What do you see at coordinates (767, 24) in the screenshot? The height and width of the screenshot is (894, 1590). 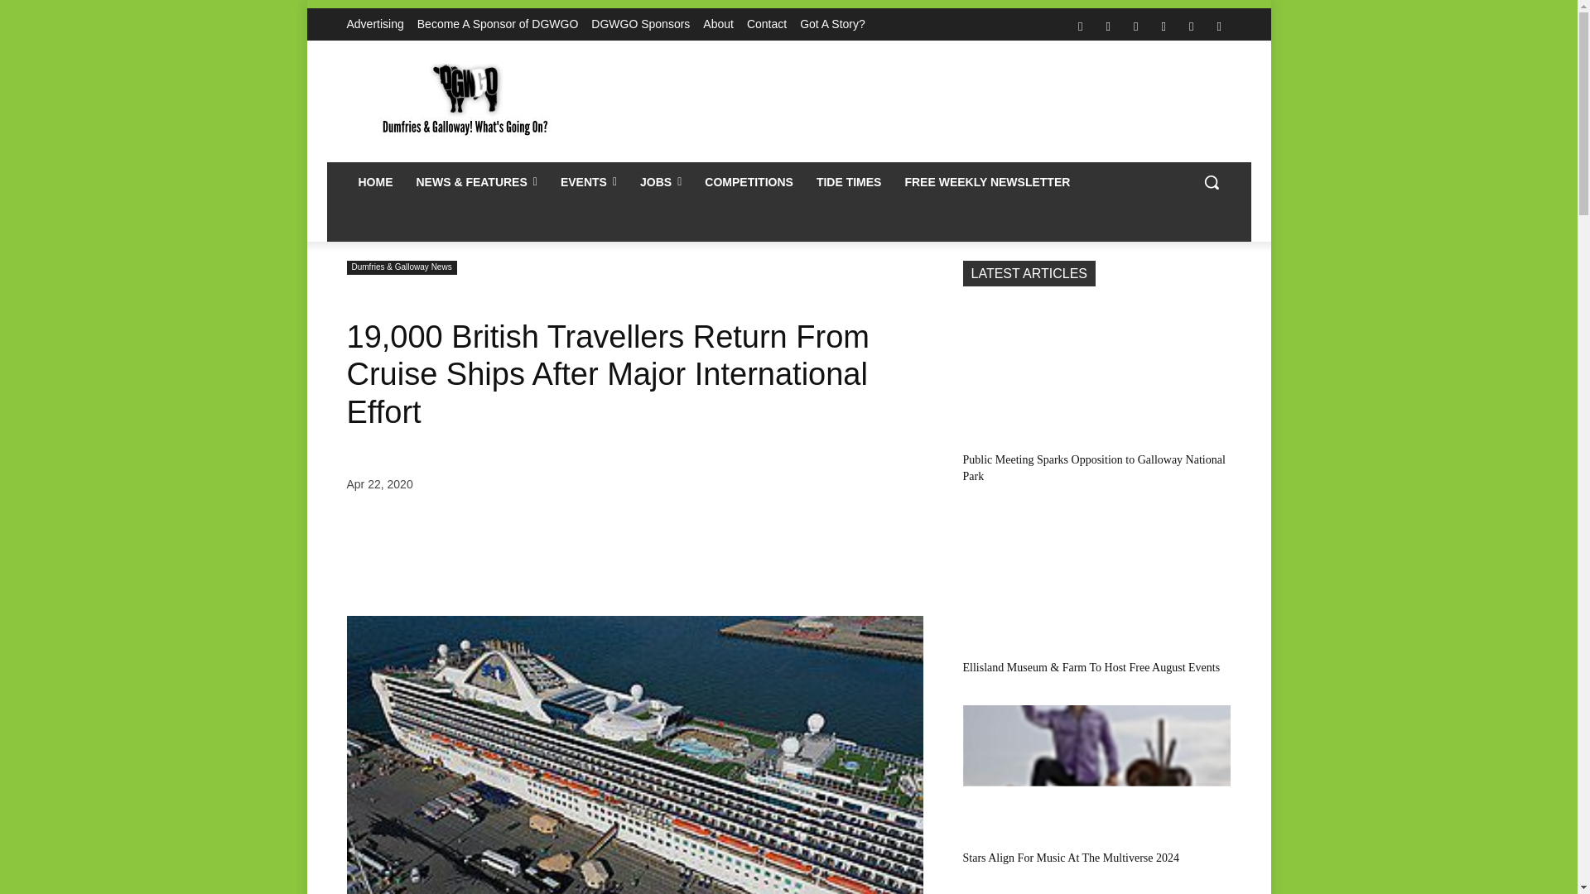 I see `Contact` at bounding box center [767, 24].